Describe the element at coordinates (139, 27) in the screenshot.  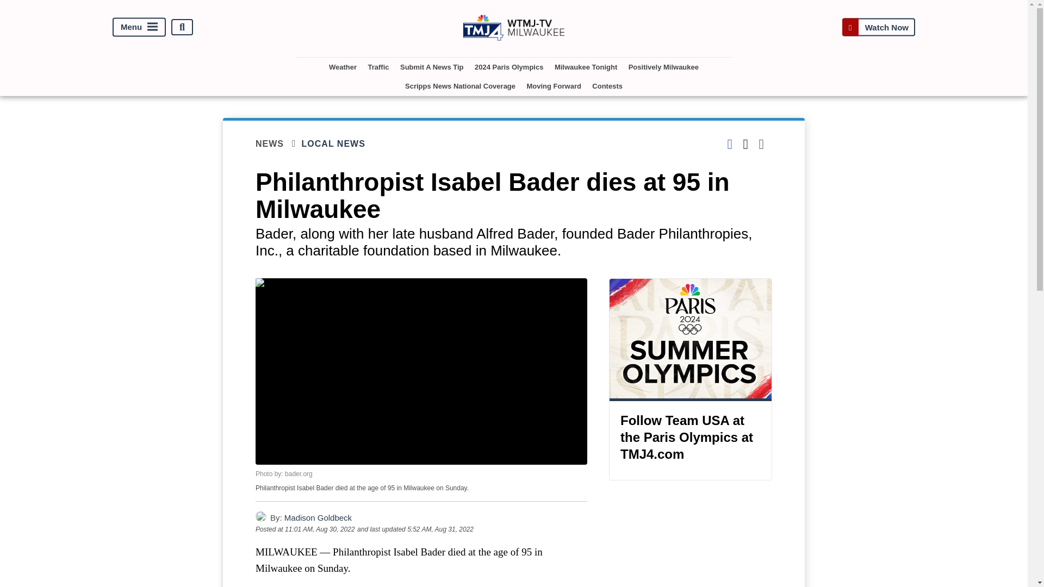
I see `Menu` at that location.